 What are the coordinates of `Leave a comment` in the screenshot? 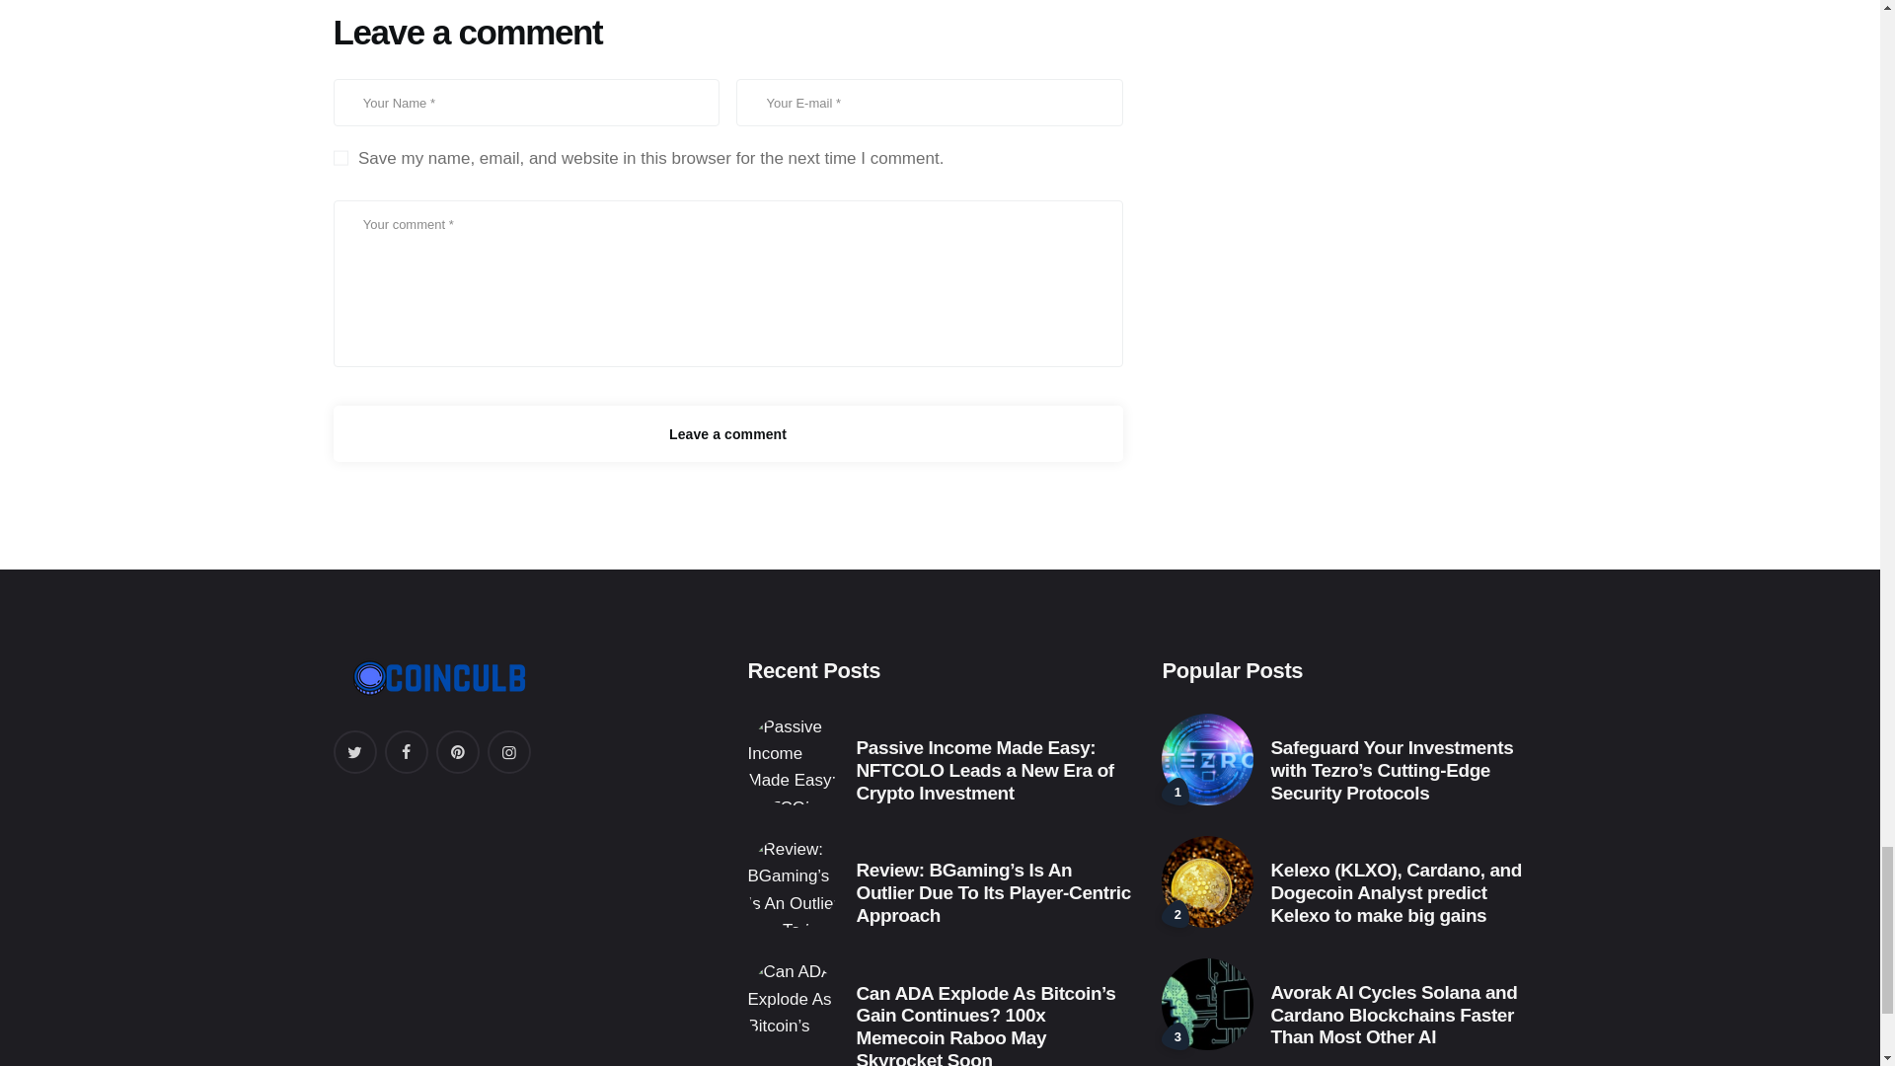 It's located at (728, 433).